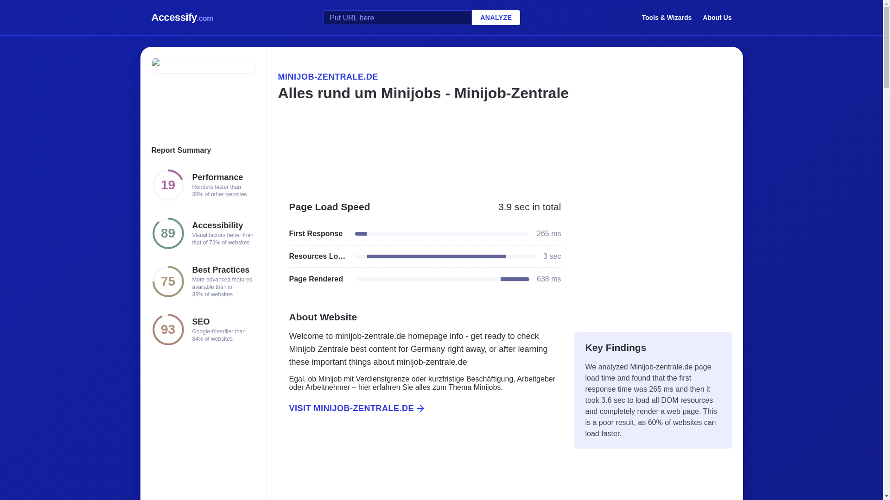 The width and height of the screenshot is (890, 500). Describe the element at coordinates (420, 408) in the screenshot. I see `VISIT MINIJOB-ZENTRALE.DE` at that location.